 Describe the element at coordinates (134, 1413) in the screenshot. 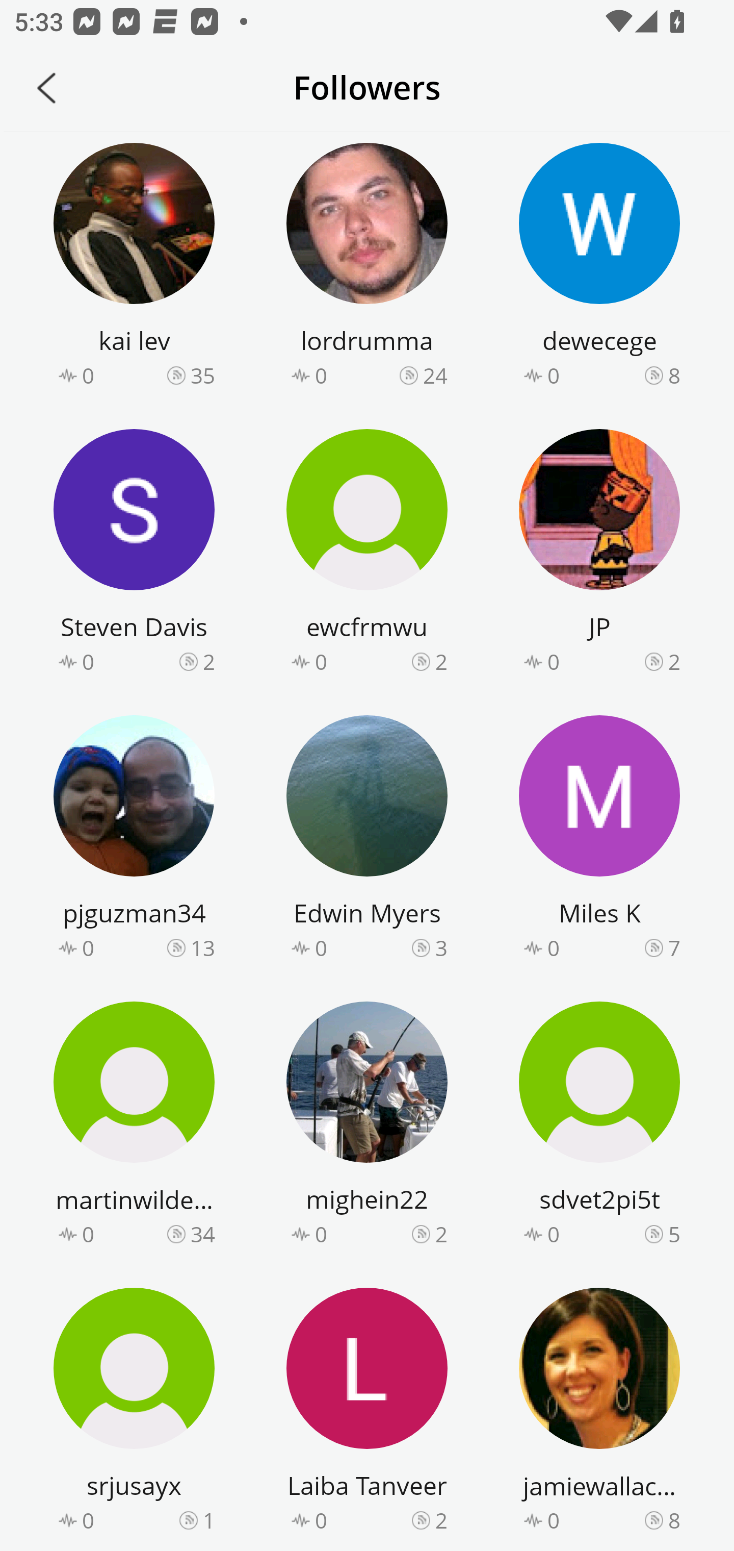

I see `srjusayx 0 1` at that location.